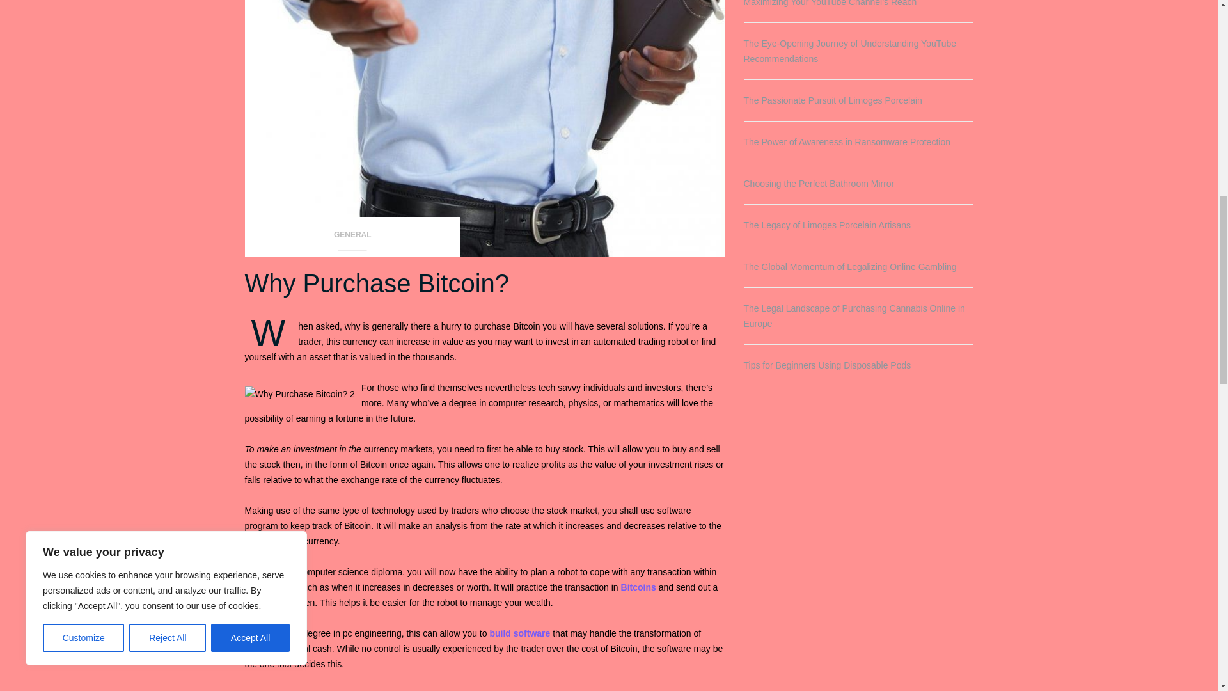 The width and height of the screenshot is (1228, 691). Describe the element at coordinates (352, 239) in the screenshot. I see `GENERAL` at that location.